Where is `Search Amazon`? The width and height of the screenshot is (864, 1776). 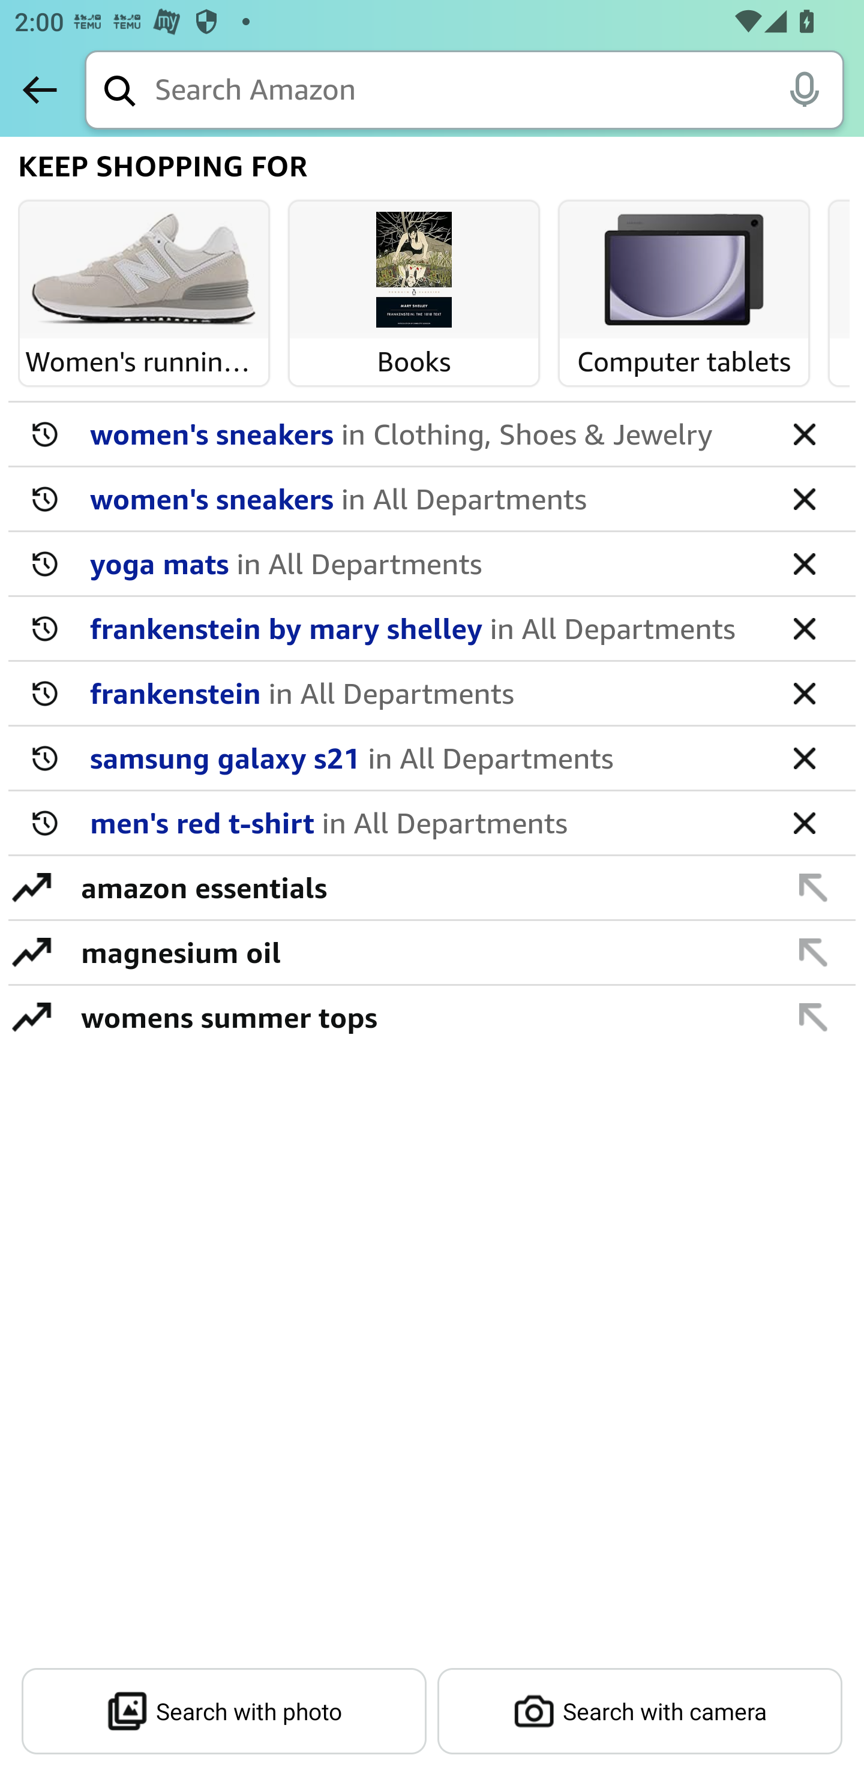
Search Amazon is located at coordinates (499, 91).